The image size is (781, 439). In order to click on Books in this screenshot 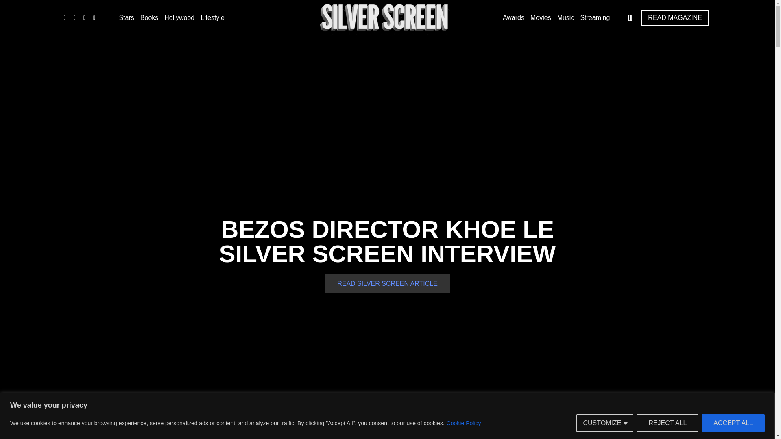, I will do `click(149, 18)`.